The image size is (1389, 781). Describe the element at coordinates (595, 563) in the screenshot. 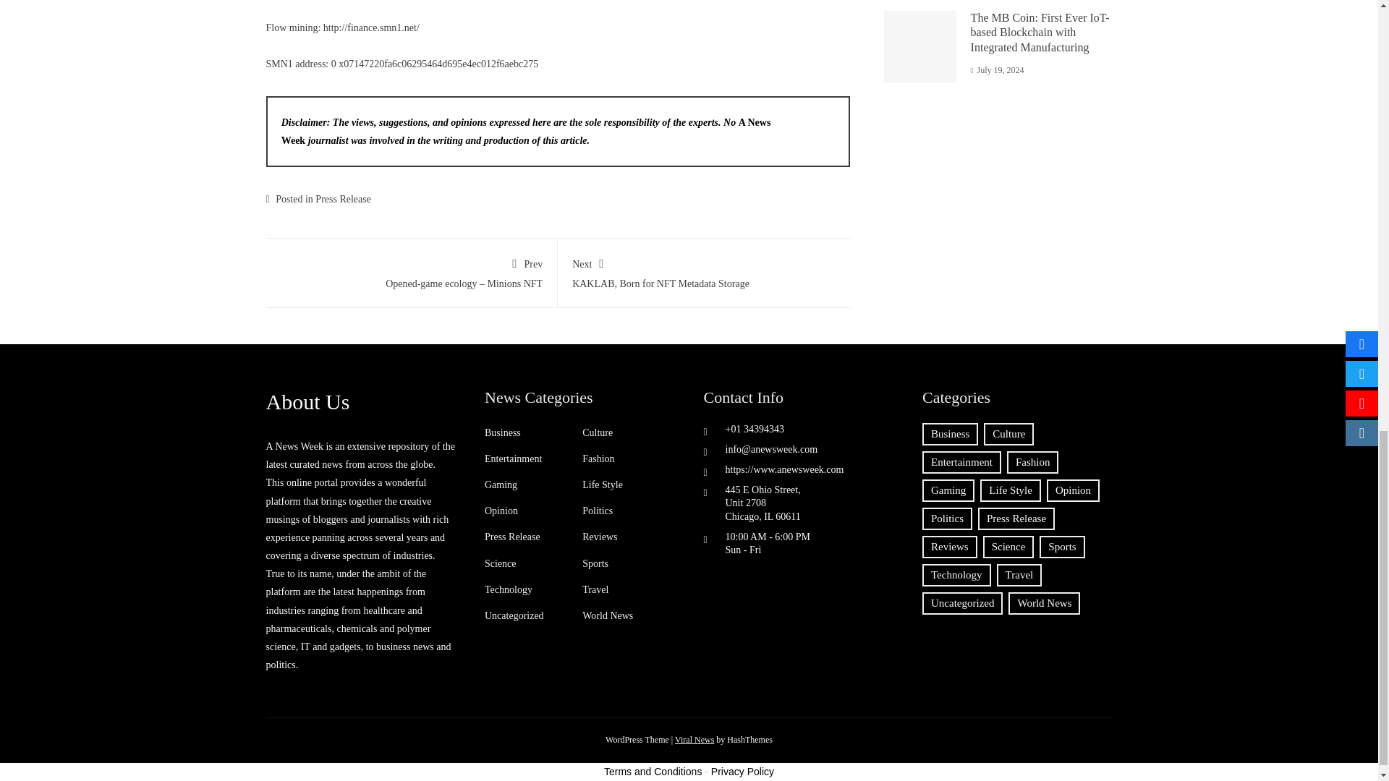

I see `Sports` at that location.